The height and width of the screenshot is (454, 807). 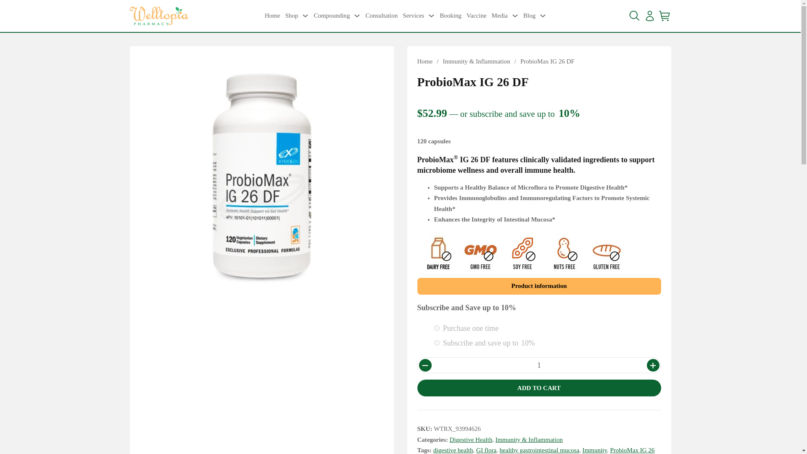 What do you see at coordinates (291, 16) in the screenshot?
I see `Shop` at bounding box center [291, 16].